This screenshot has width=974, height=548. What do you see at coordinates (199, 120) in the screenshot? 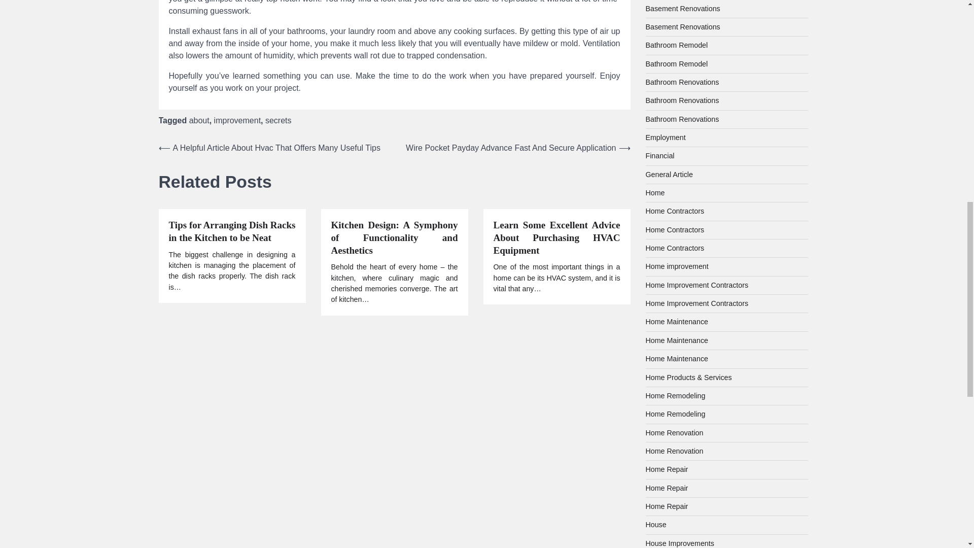
I see `about` at bounding box center [199, 120].